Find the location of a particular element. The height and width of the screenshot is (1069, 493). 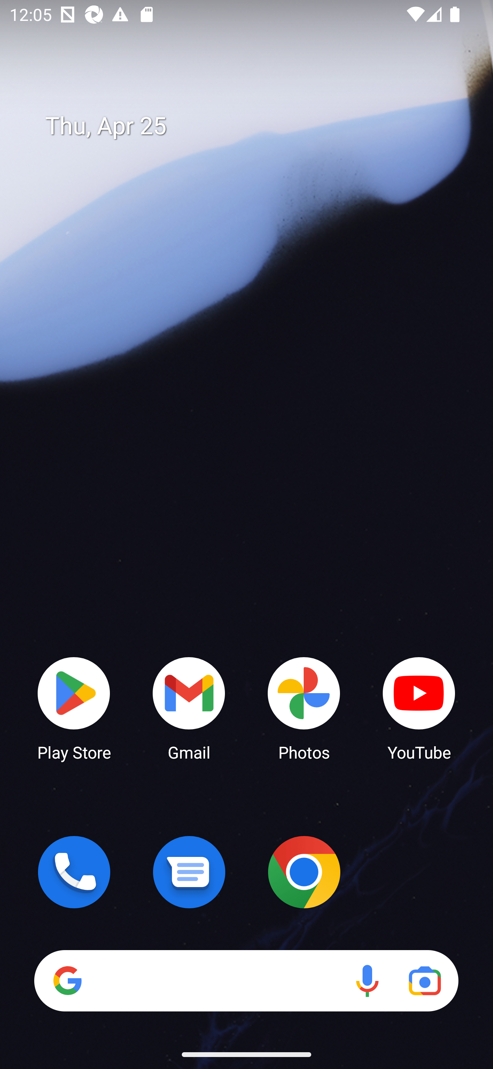

Phone is located at coordinates (74, 872).